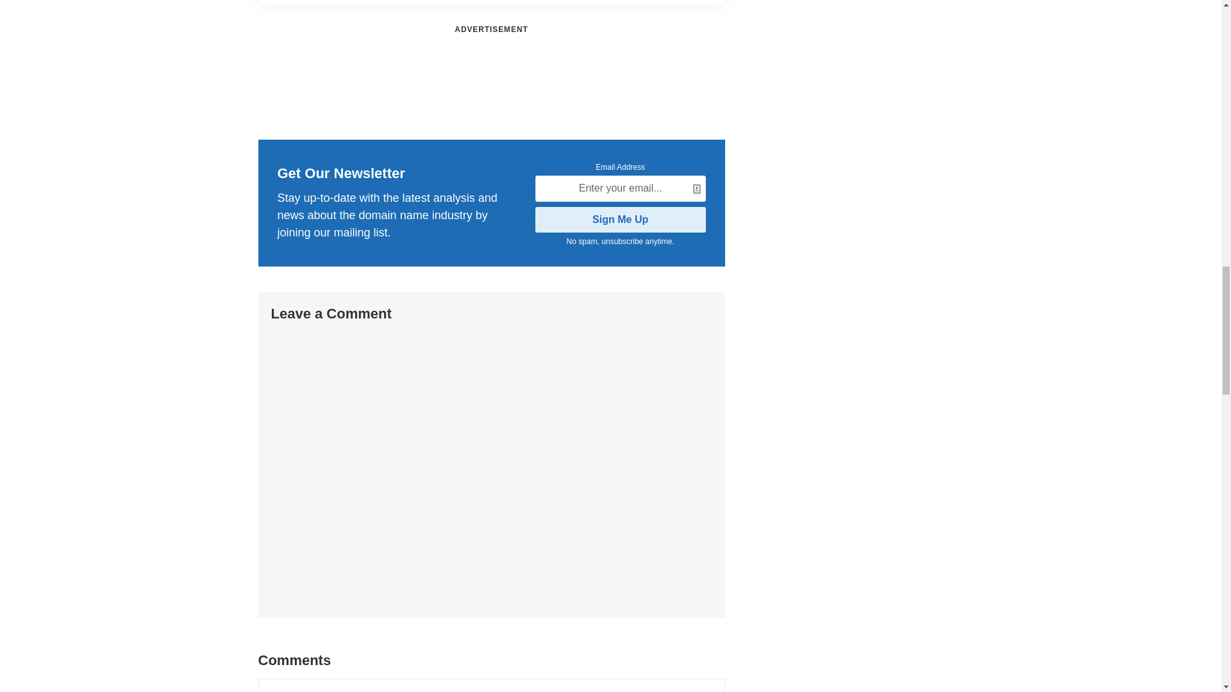 The image size is (1231, 692). What do you see at coordinates (621, 219) in the screenshot?
I see `Sign Me Up` at bounding box center [621, 219].